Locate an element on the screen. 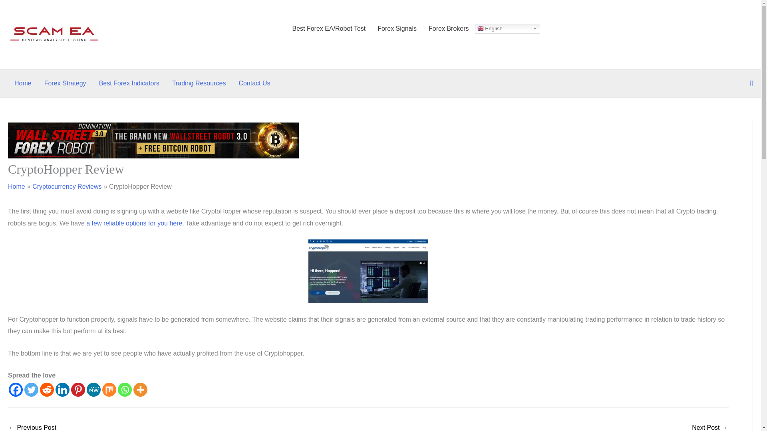 This screenshot has width=767, height=431. Cryptocurrency Reviews is located at coordinates (66, 187).